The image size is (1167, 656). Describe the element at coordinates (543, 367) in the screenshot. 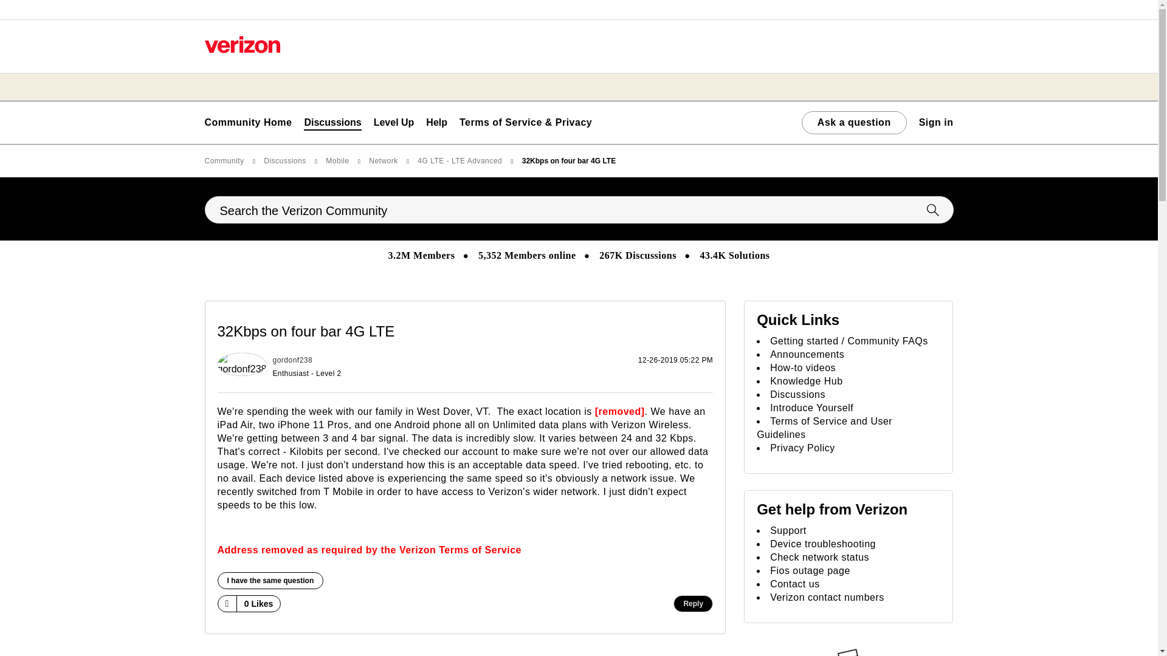

I see `Posted on` at that location.